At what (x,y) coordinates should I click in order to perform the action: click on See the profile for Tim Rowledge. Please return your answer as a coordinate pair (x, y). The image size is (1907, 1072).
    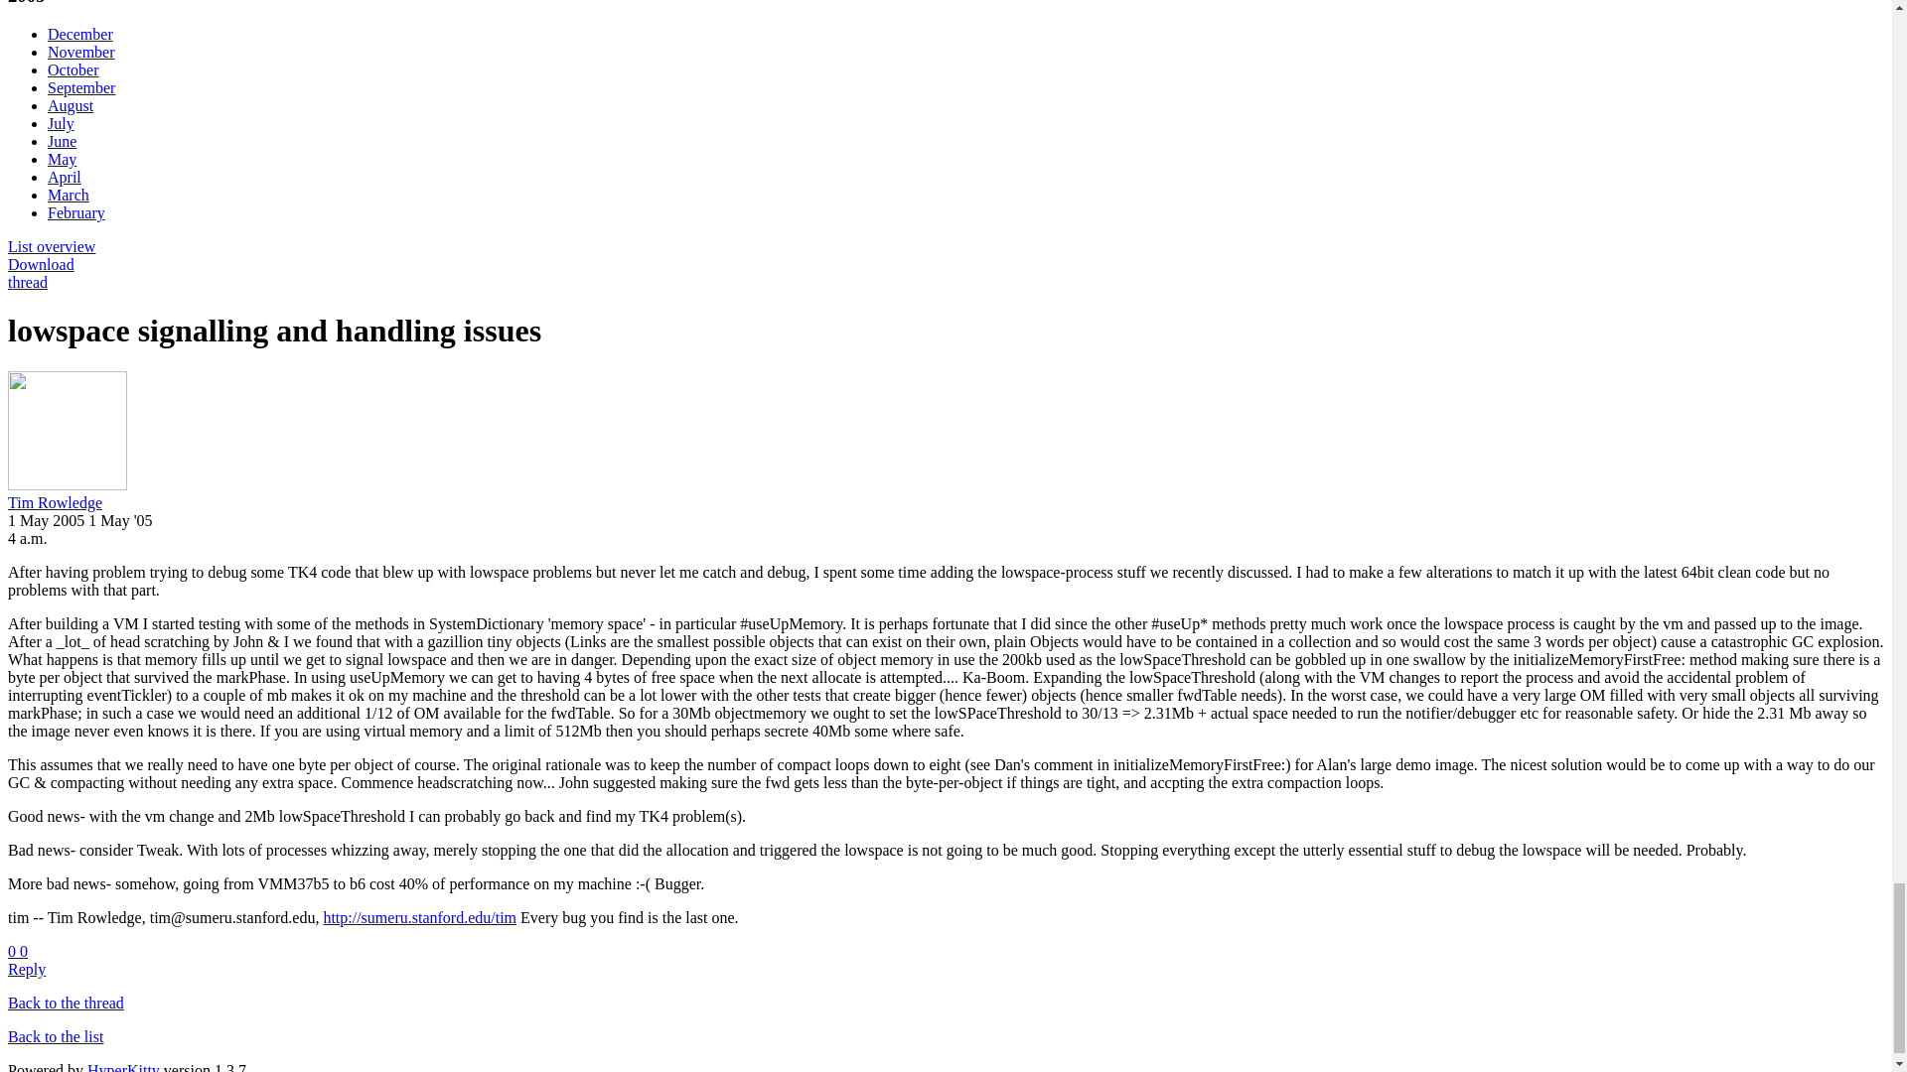
    Looking at the image, I should click on (55, 502).